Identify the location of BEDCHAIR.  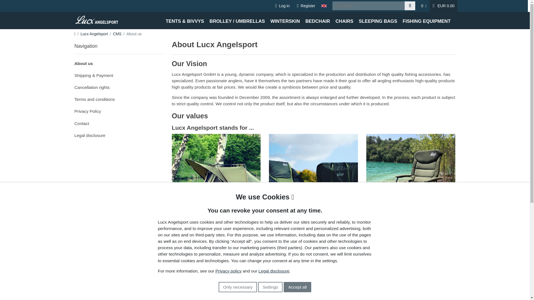
(318, 21).